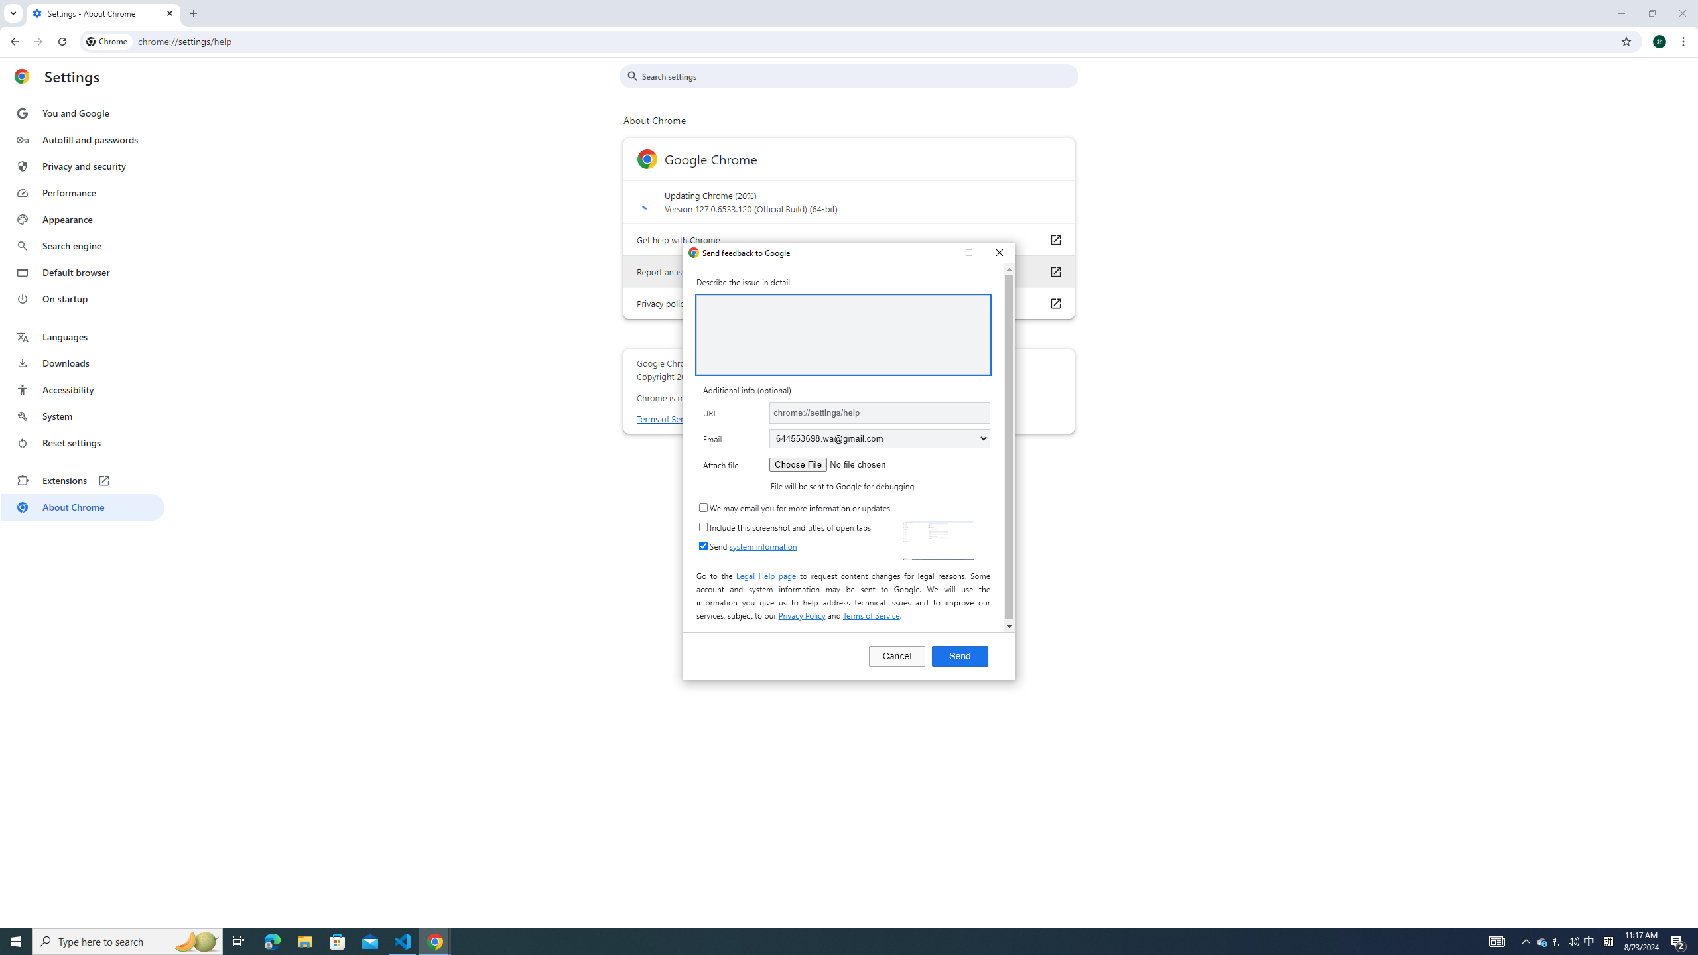 The height and width of the screenshot is (955, 1698). Describe the element at coordinates (969, 253) in the screenshot. I see `Describe the issue in detail` at that location.